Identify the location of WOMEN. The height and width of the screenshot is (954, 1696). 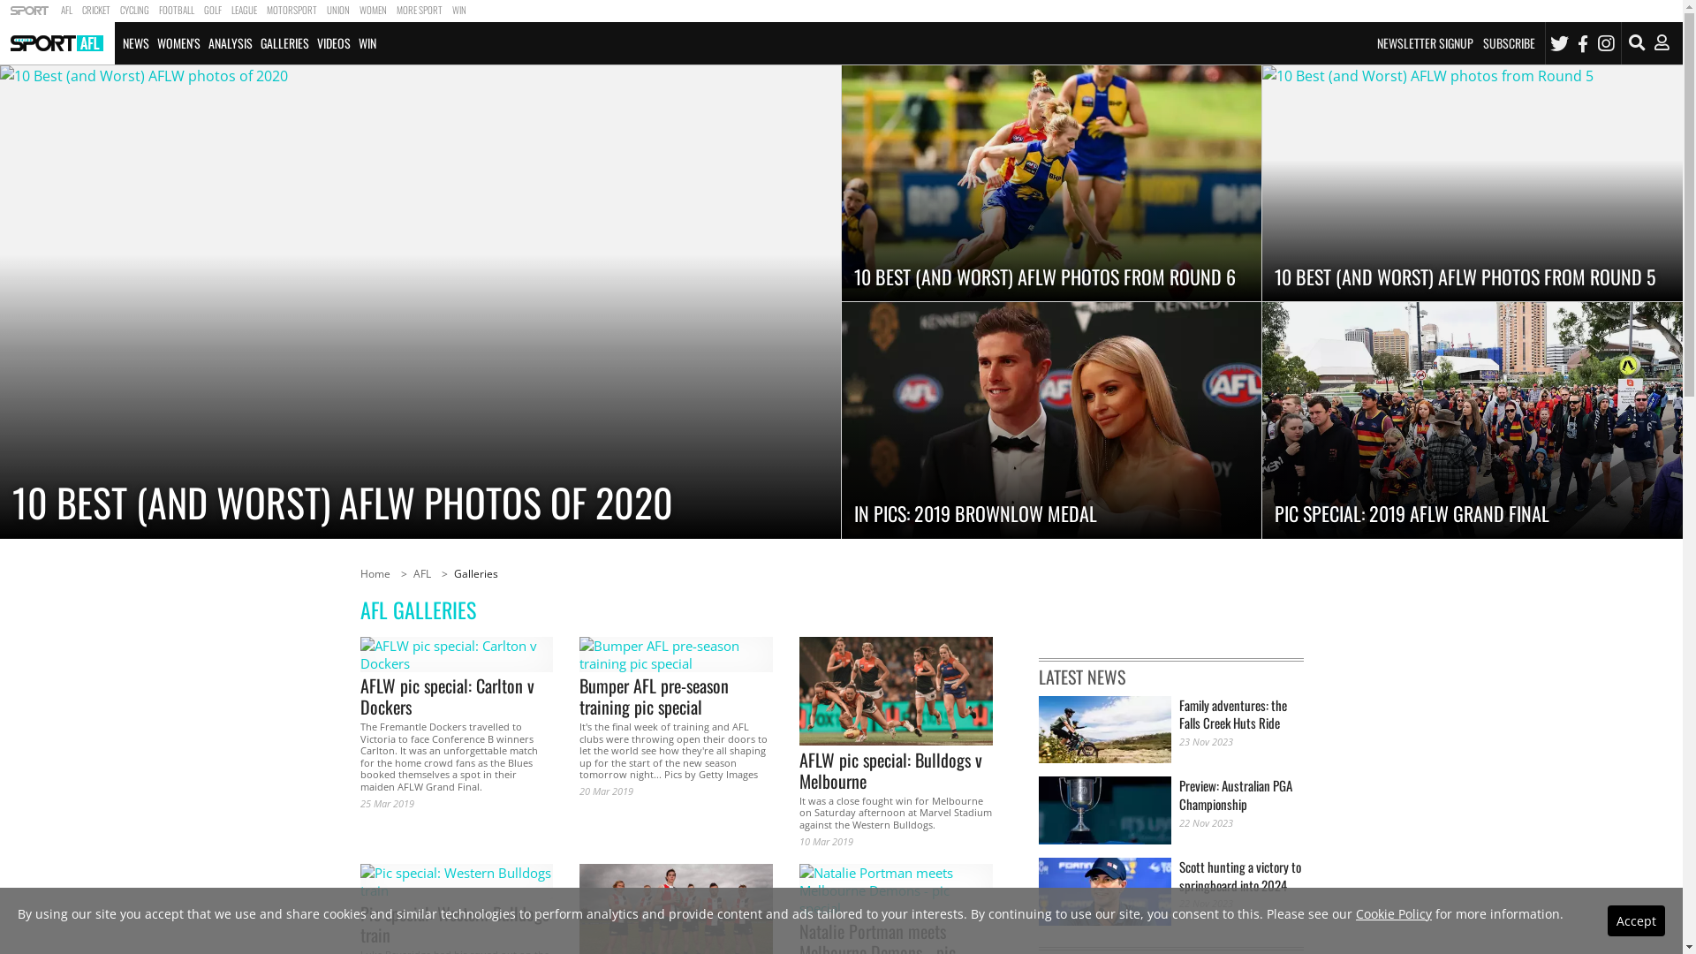
(373, 11).